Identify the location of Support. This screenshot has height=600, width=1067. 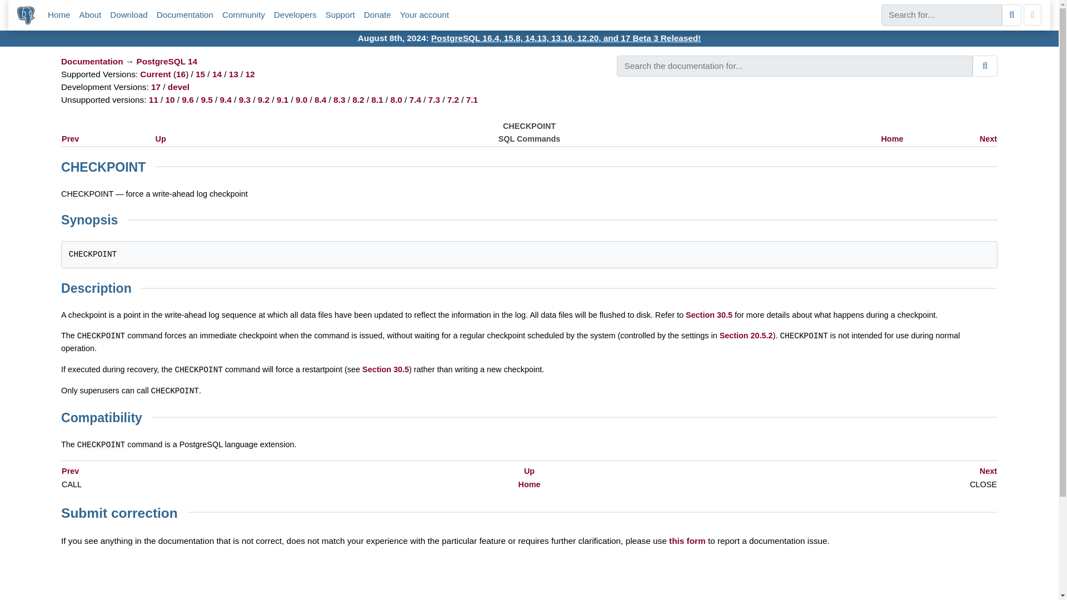
(340, 14).